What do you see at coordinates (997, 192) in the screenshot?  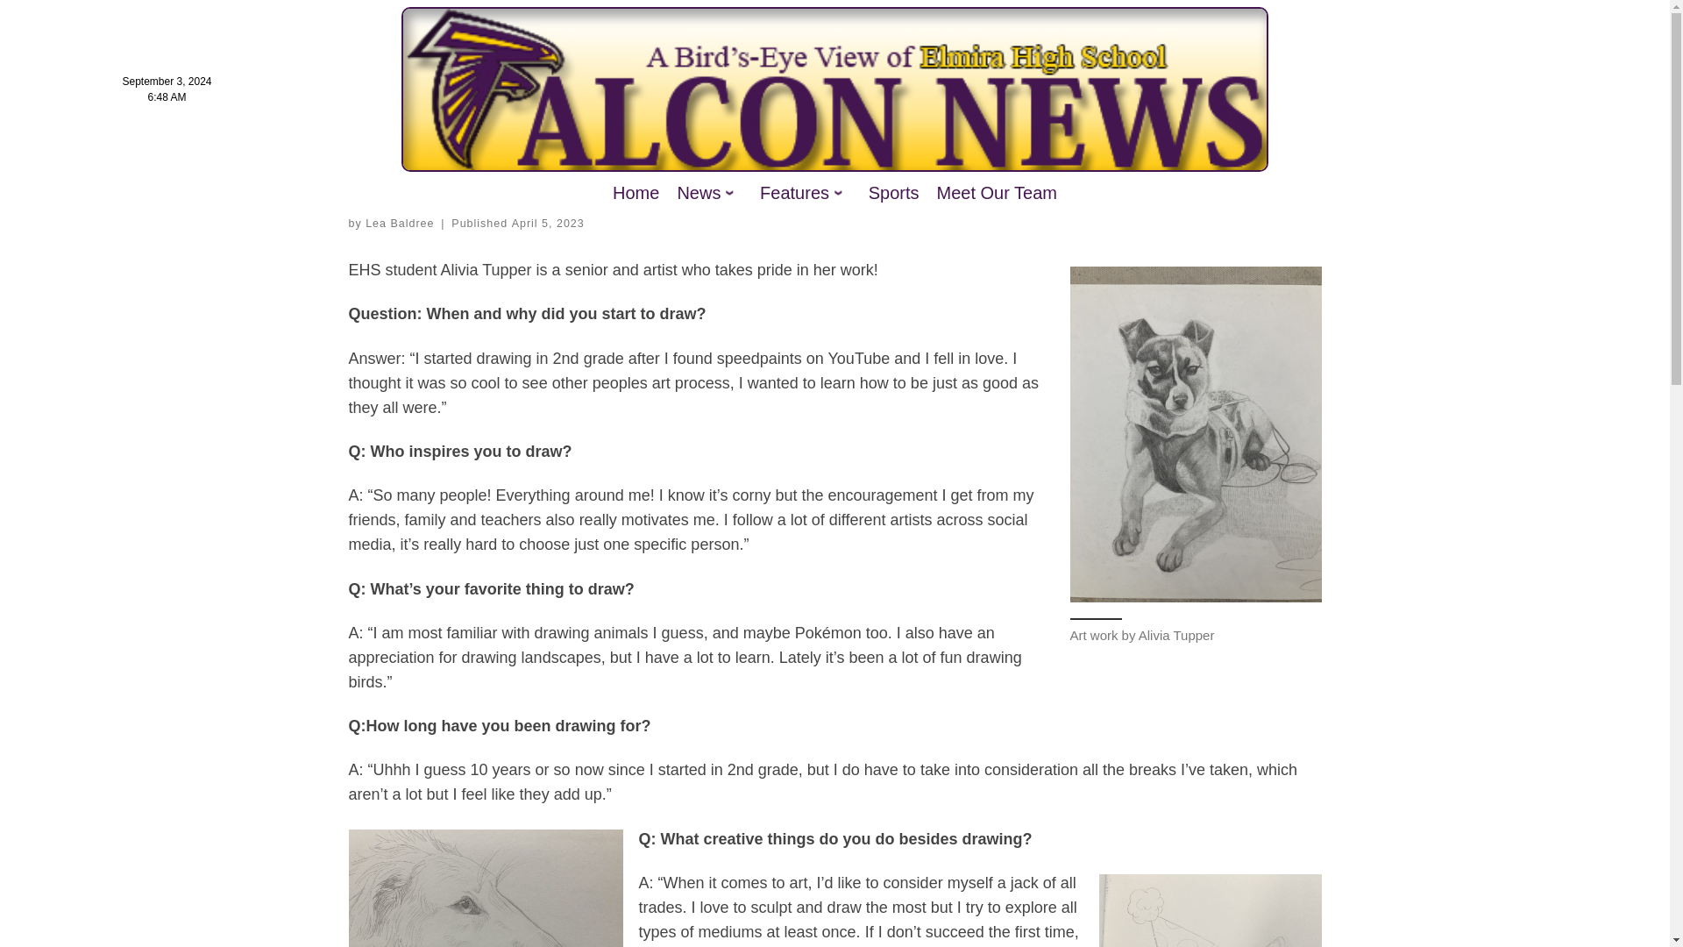 I see `Meet Our Team` at bounding box center [997, 192].